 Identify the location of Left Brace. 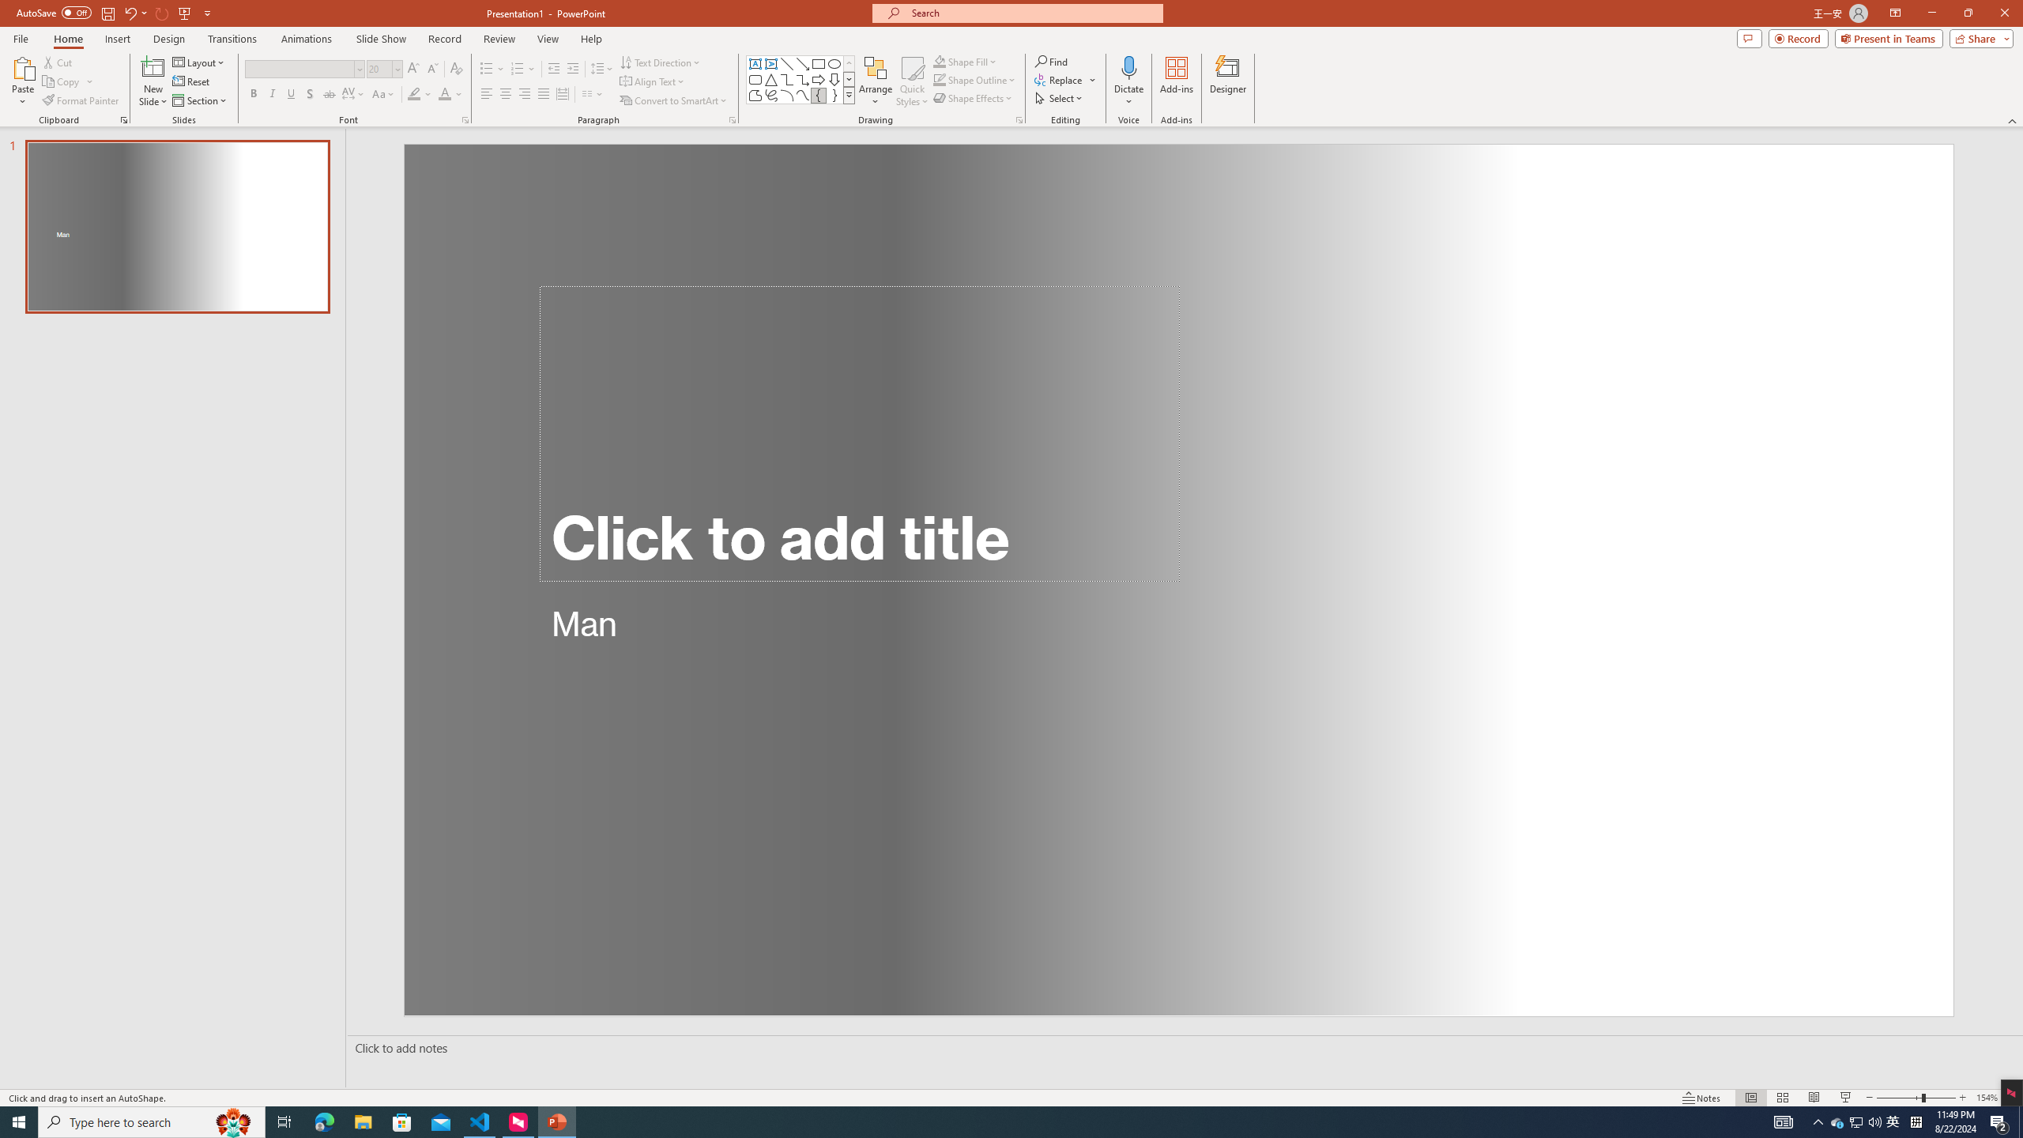
(819, 95).